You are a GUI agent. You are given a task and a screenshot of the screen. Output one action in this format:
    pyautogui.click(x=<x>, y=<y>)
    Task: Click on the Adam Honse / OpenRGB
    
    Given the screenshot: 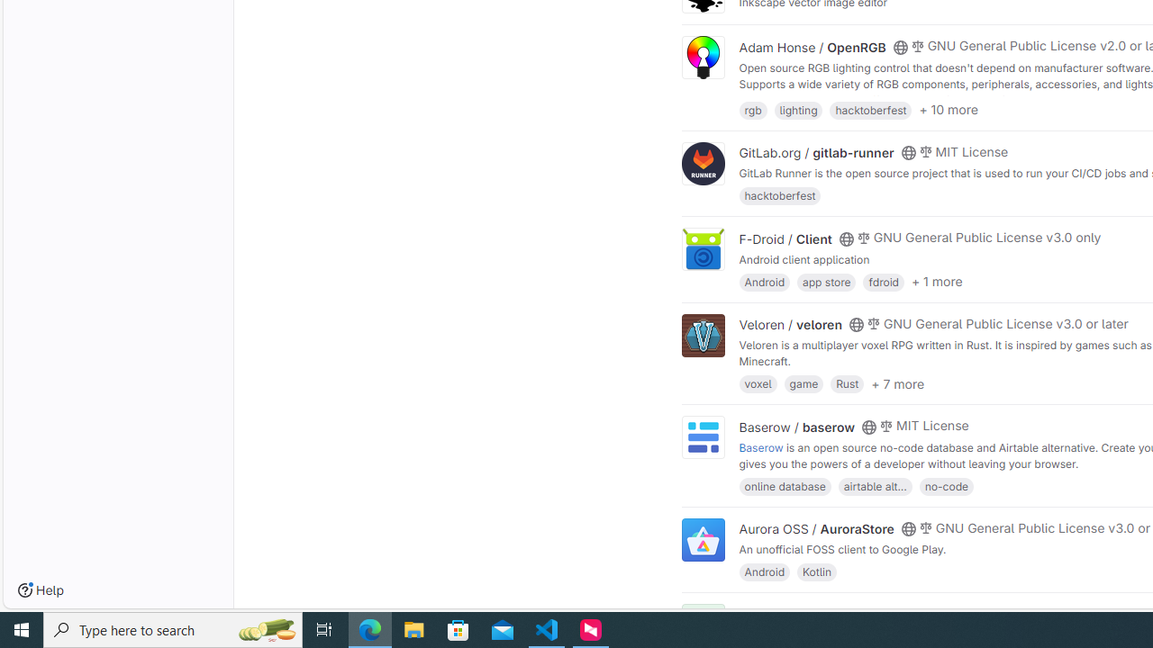 What is the action you would take?
    pyautogui.click(x=813, y=47)
    